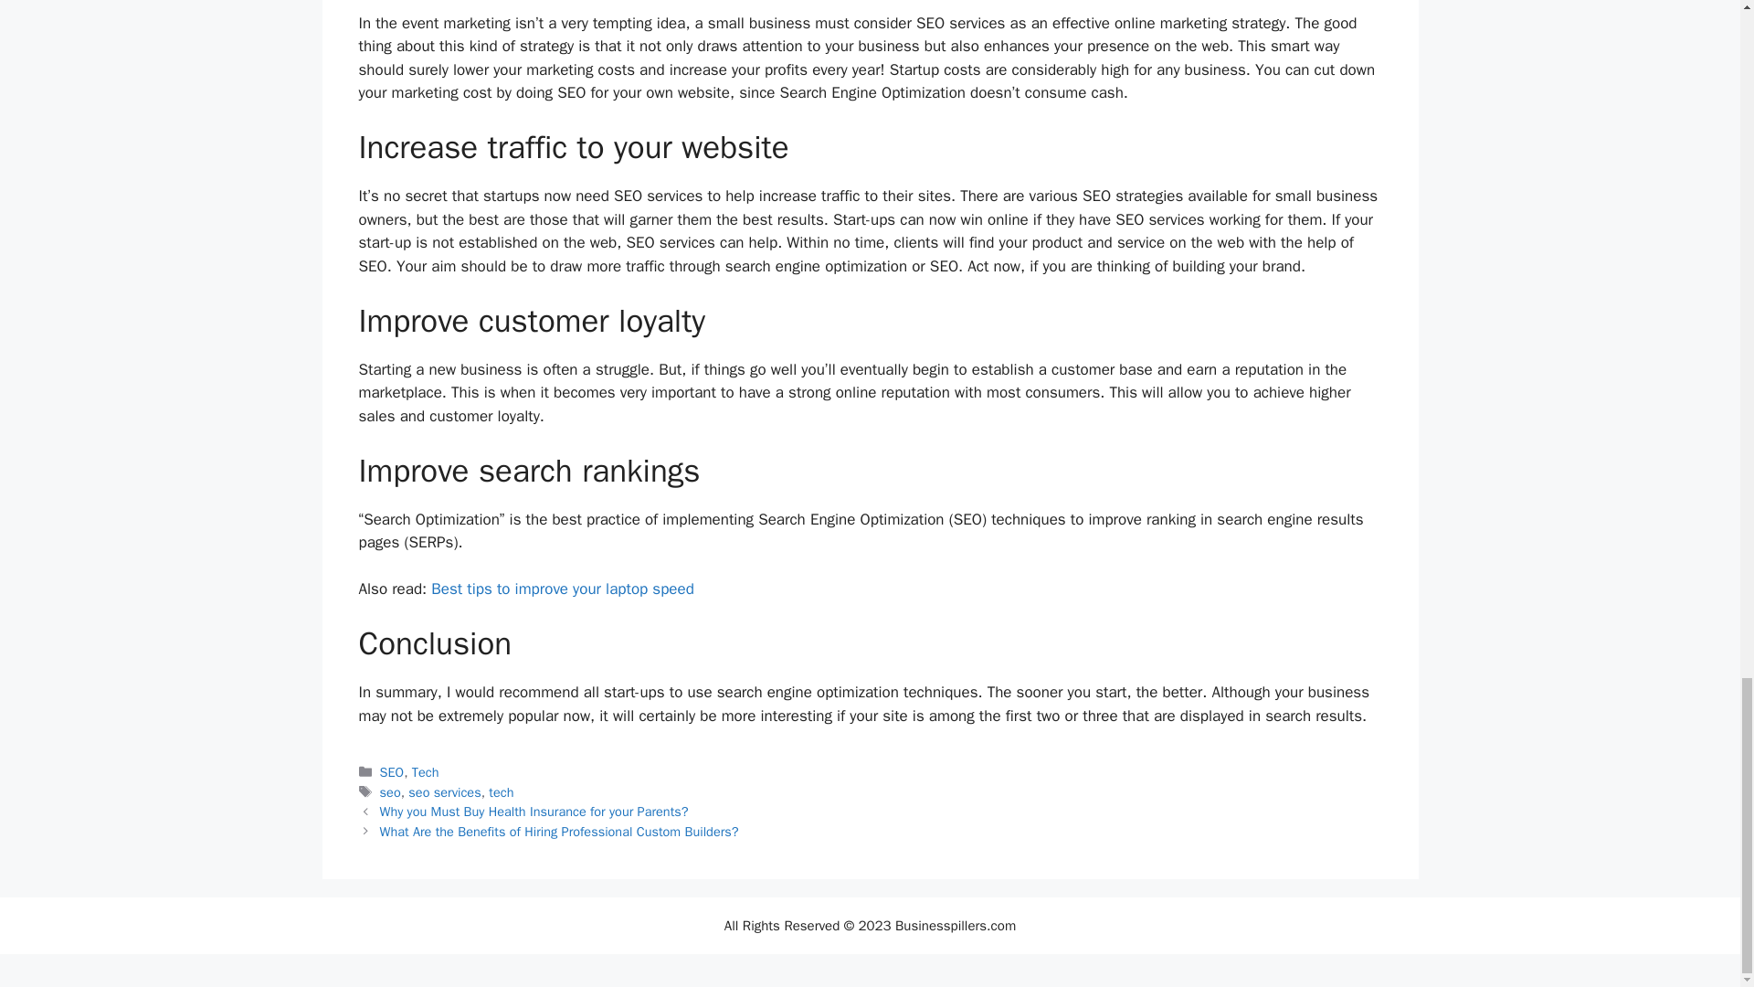 This screenshot has width=1754, height=987. What do you see at coordinates (393, 771) in the screenshot?
I see `SEO` at bounding box center [393, 771].